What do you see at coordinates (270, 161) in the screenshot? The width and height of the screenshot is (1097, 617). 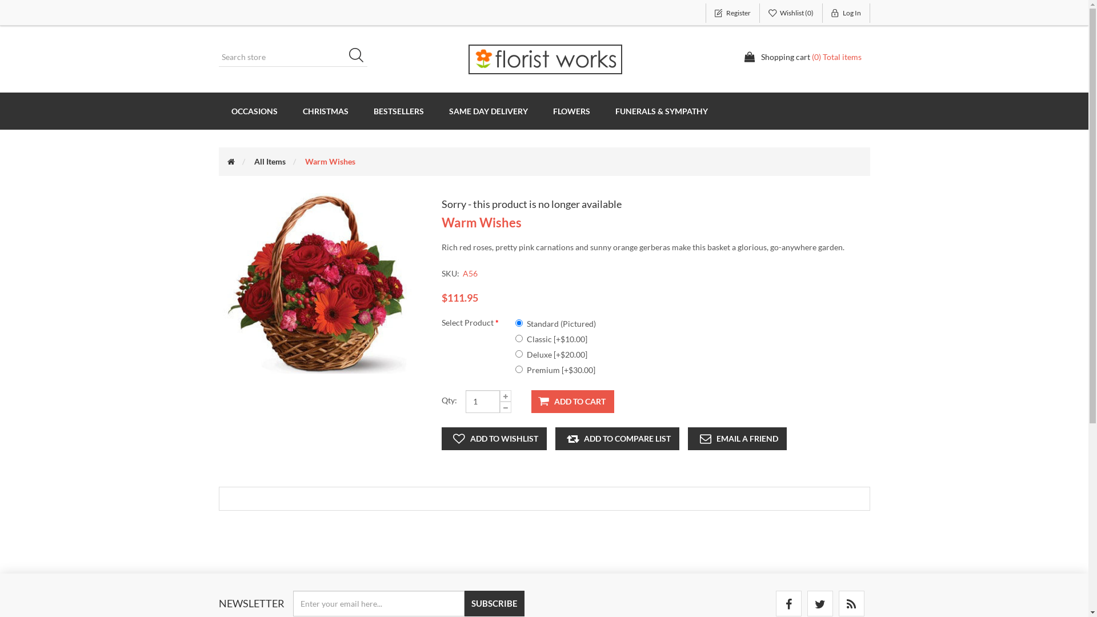 I see `All Items` at bounding box center [270, 161].